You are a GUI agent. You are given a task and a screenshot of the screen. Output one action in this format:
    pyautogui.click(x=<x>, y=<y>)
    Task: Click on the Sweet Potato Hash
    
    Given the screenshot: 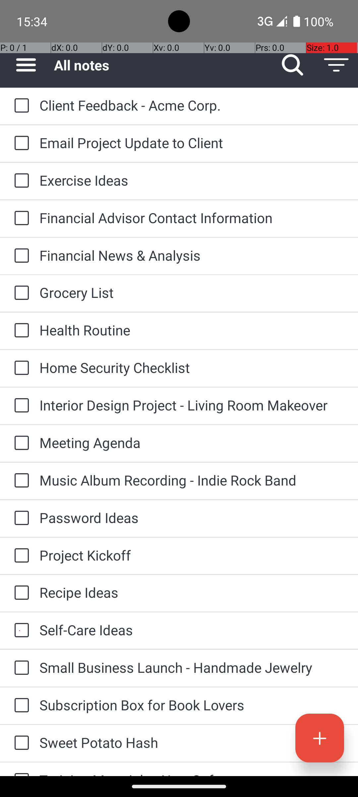 What is the action you would take?
    pyautogui.click(x=192, y=743)
    